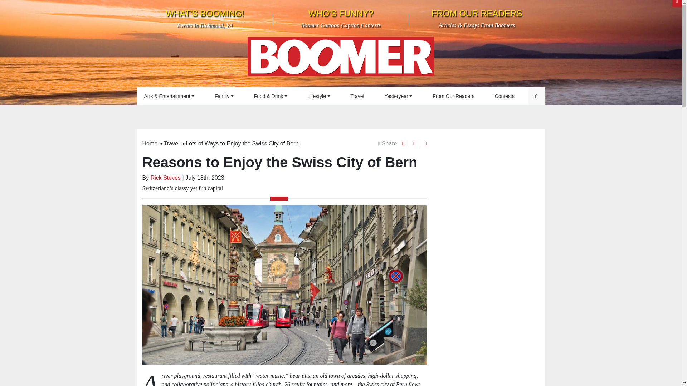  I want to click on Family, so click(224, 96).